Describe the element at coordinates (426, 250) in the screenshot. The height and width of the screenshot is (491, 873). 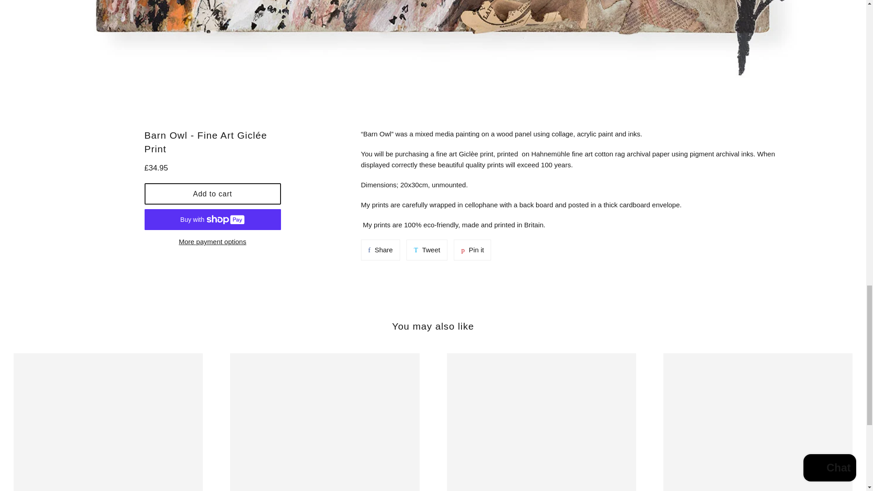
I see `Tweet on Twitter` at that location.